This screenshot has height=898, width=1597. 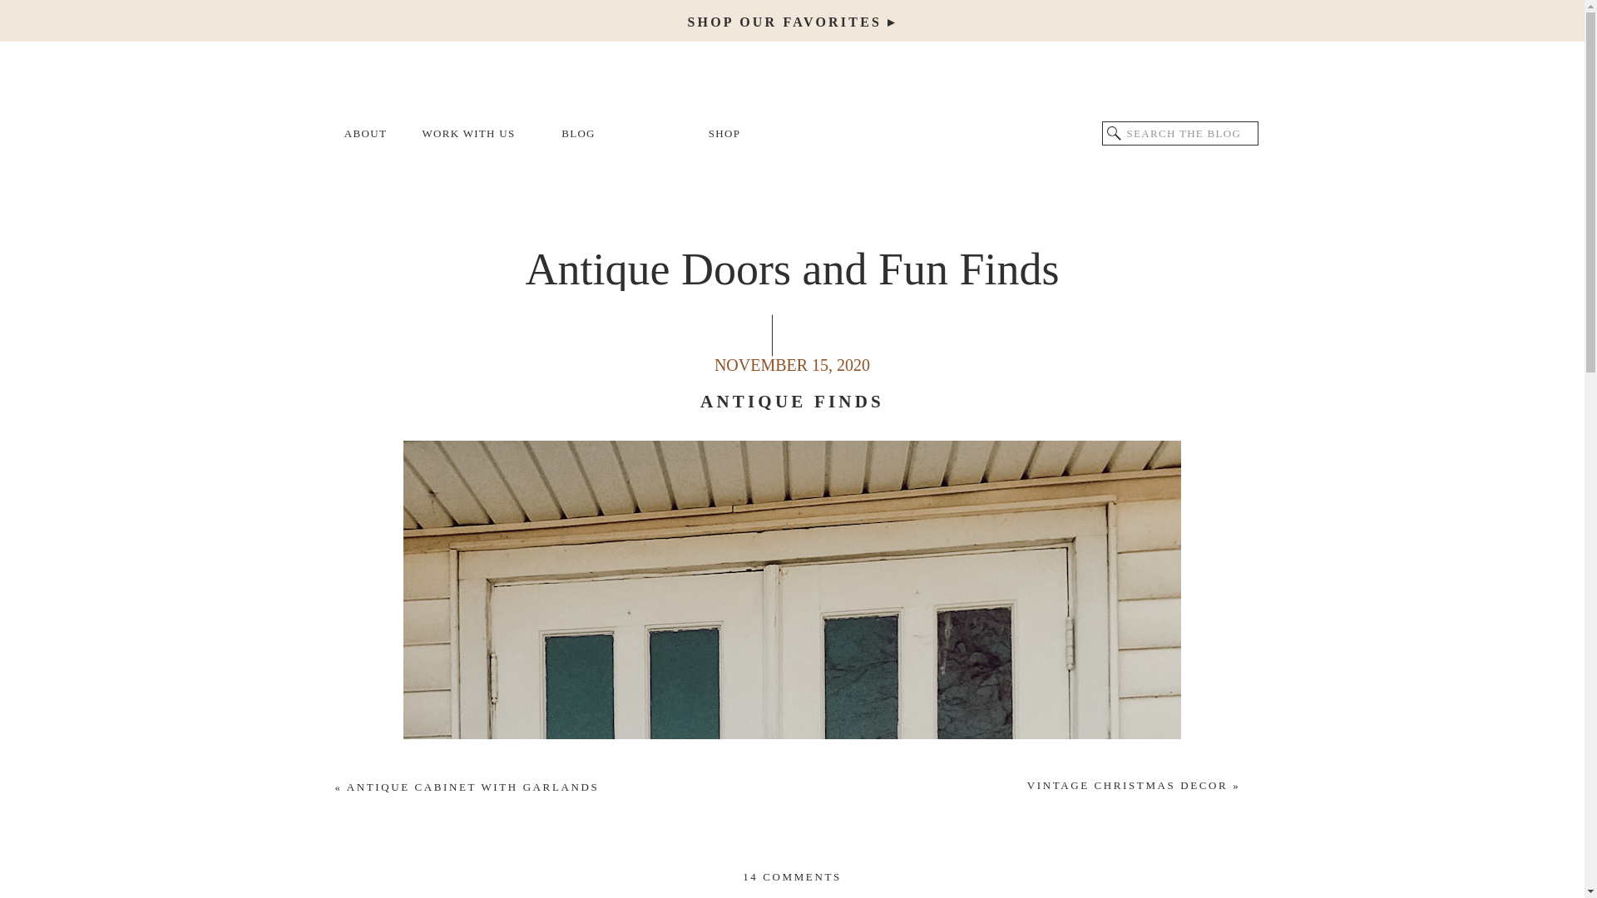 I want to click on SHOP, so click(x=724, y=134).